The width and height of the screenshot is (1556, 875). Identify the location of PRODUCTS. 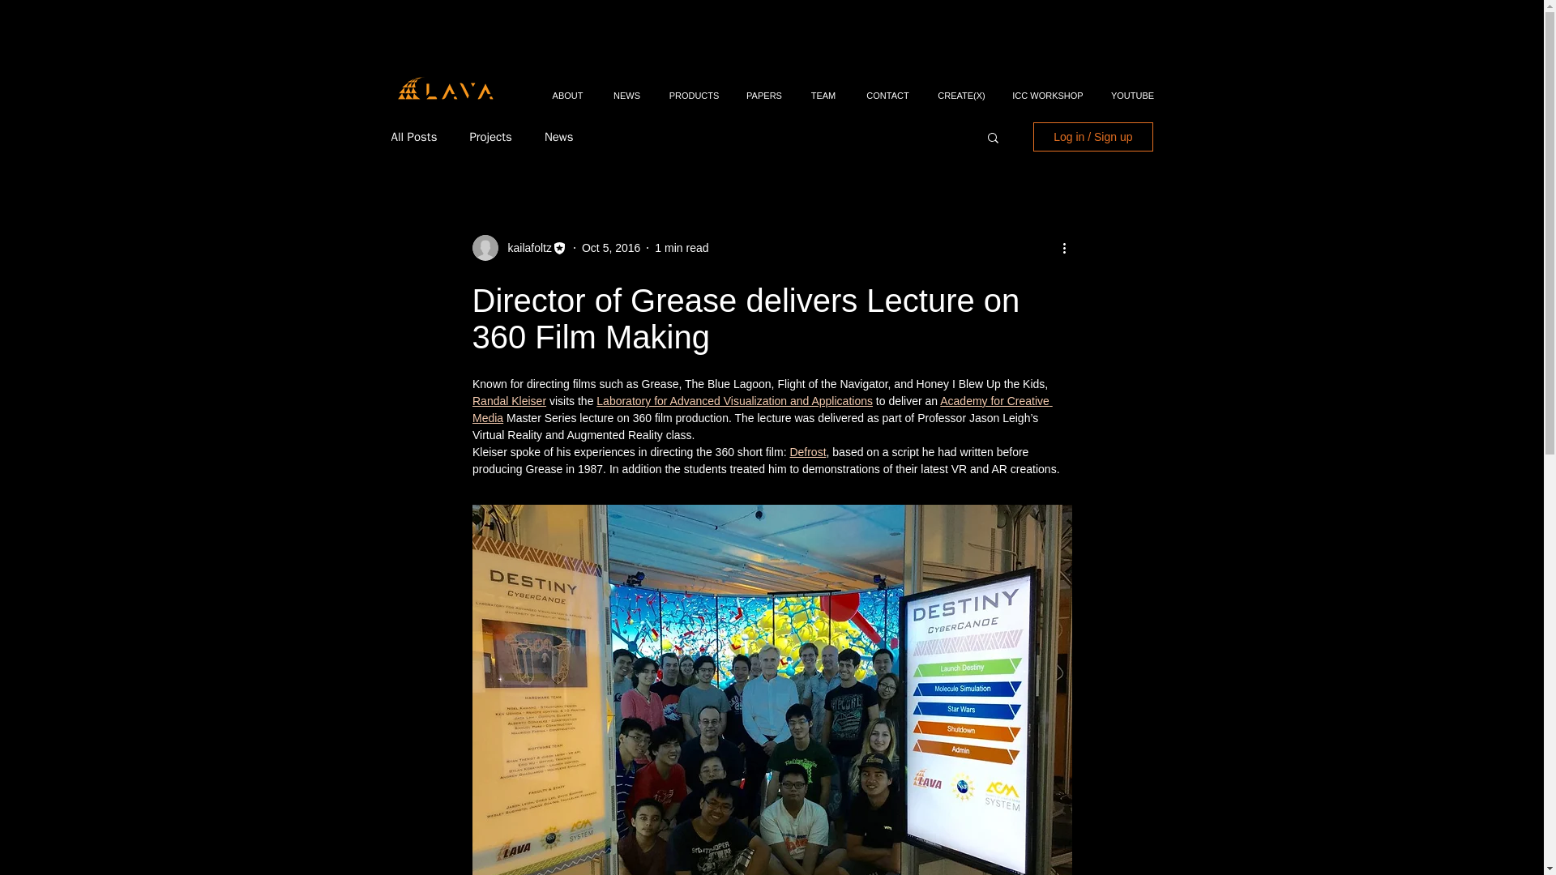
(694, 87).